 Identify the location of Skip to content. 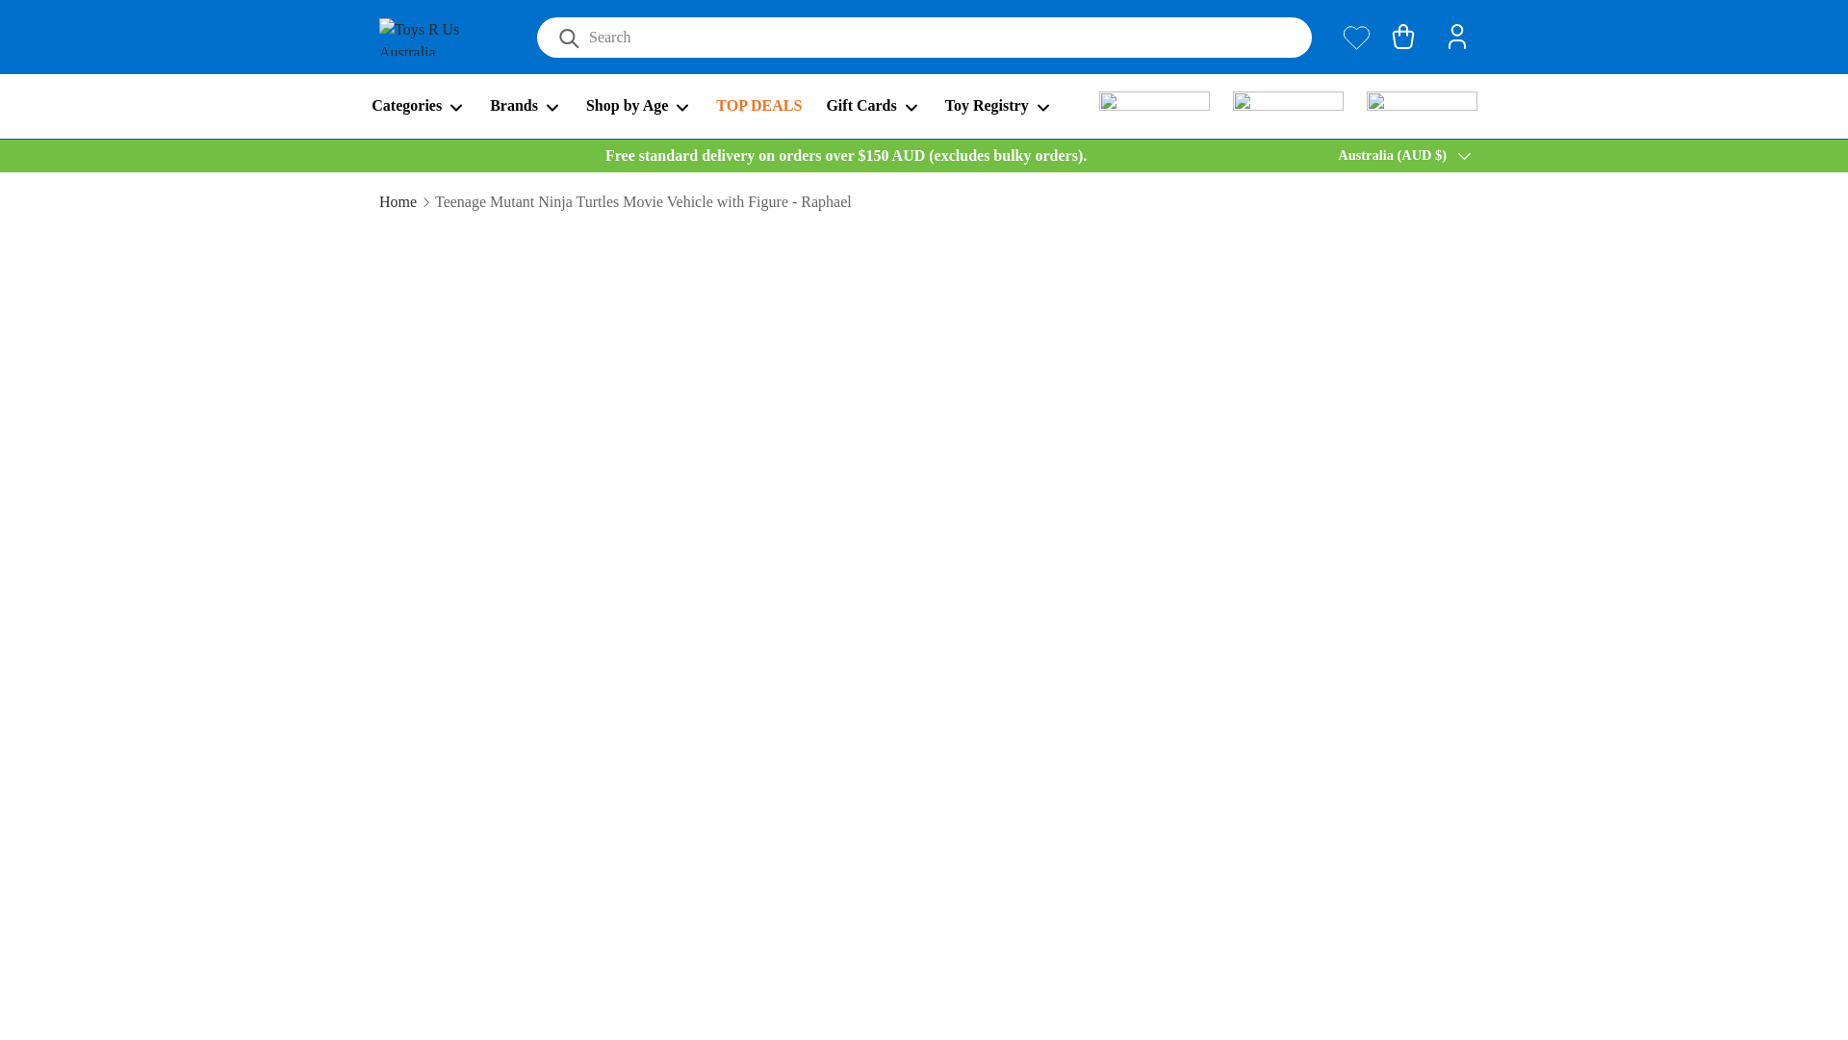
(88, 28).